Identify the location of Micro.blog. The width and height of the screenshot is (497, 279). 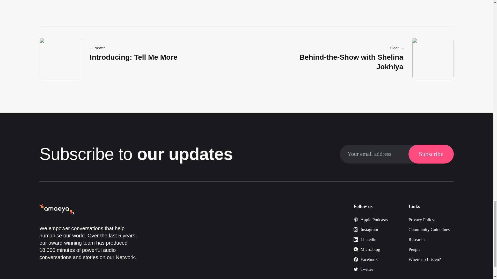
(367, 249).